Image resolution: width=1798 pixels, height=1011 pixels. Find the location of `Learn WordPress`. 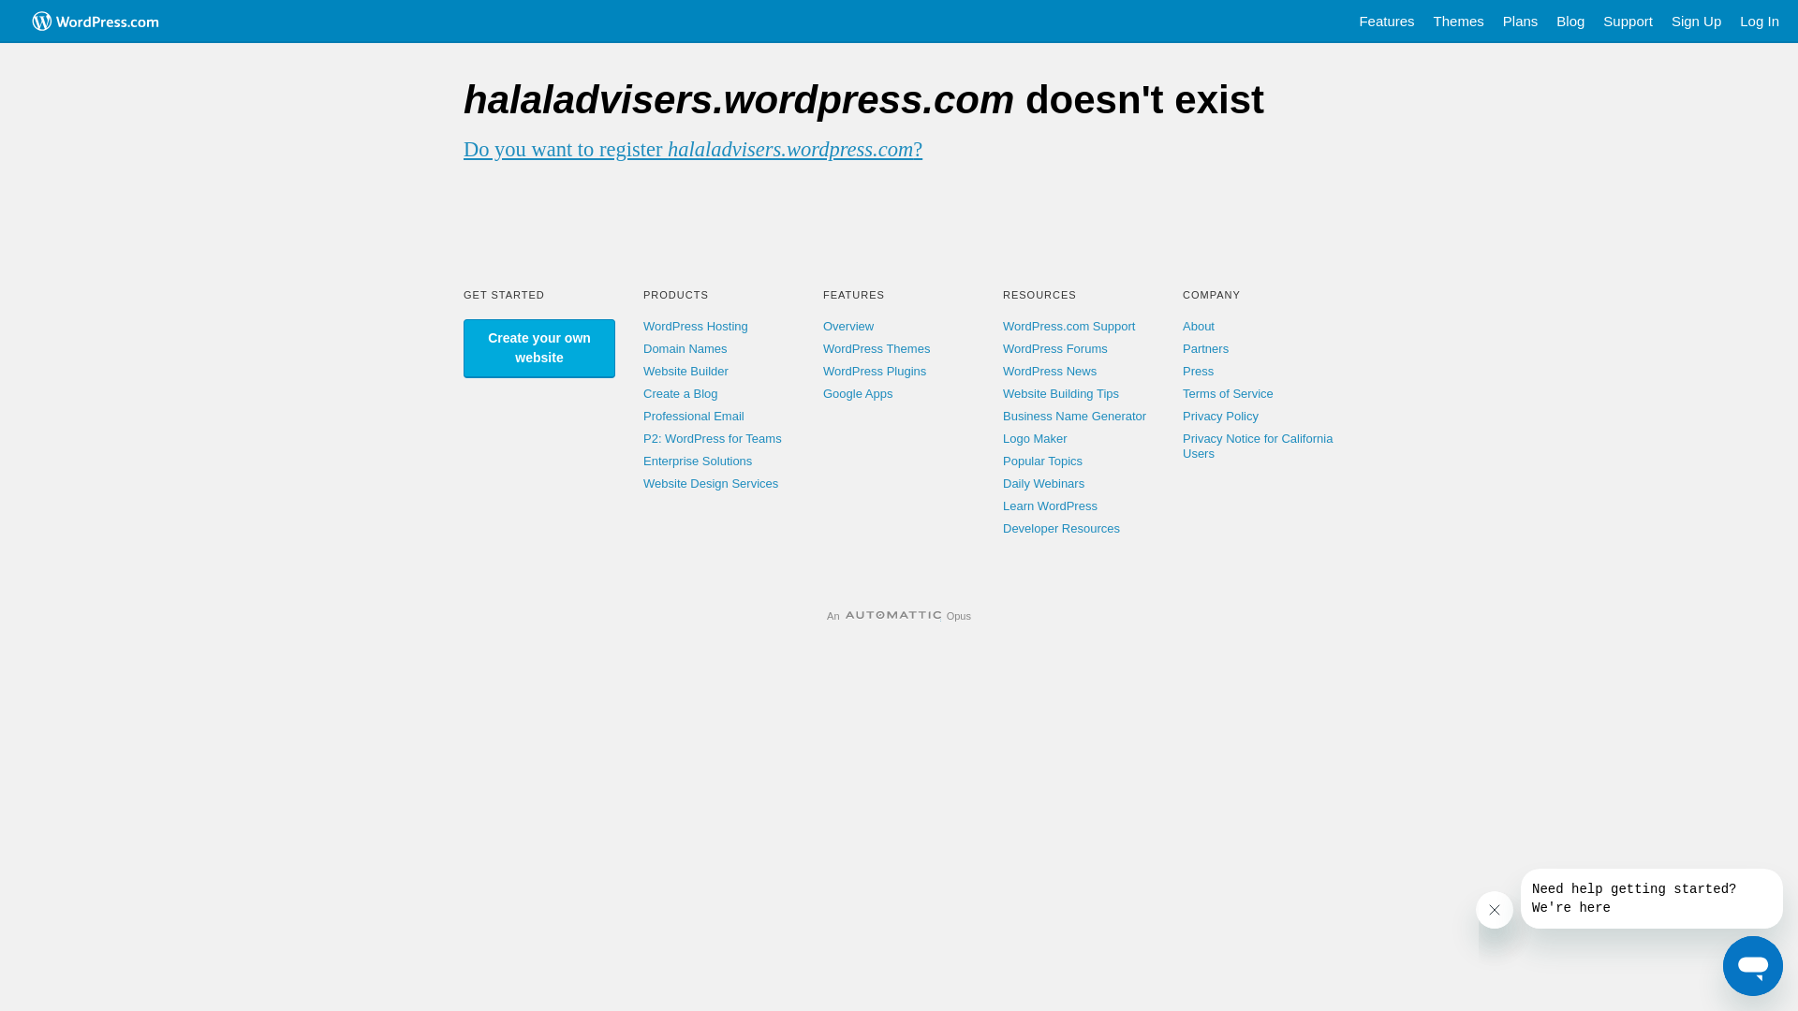

Learn WordPress is located at coordinates (1051, 505).